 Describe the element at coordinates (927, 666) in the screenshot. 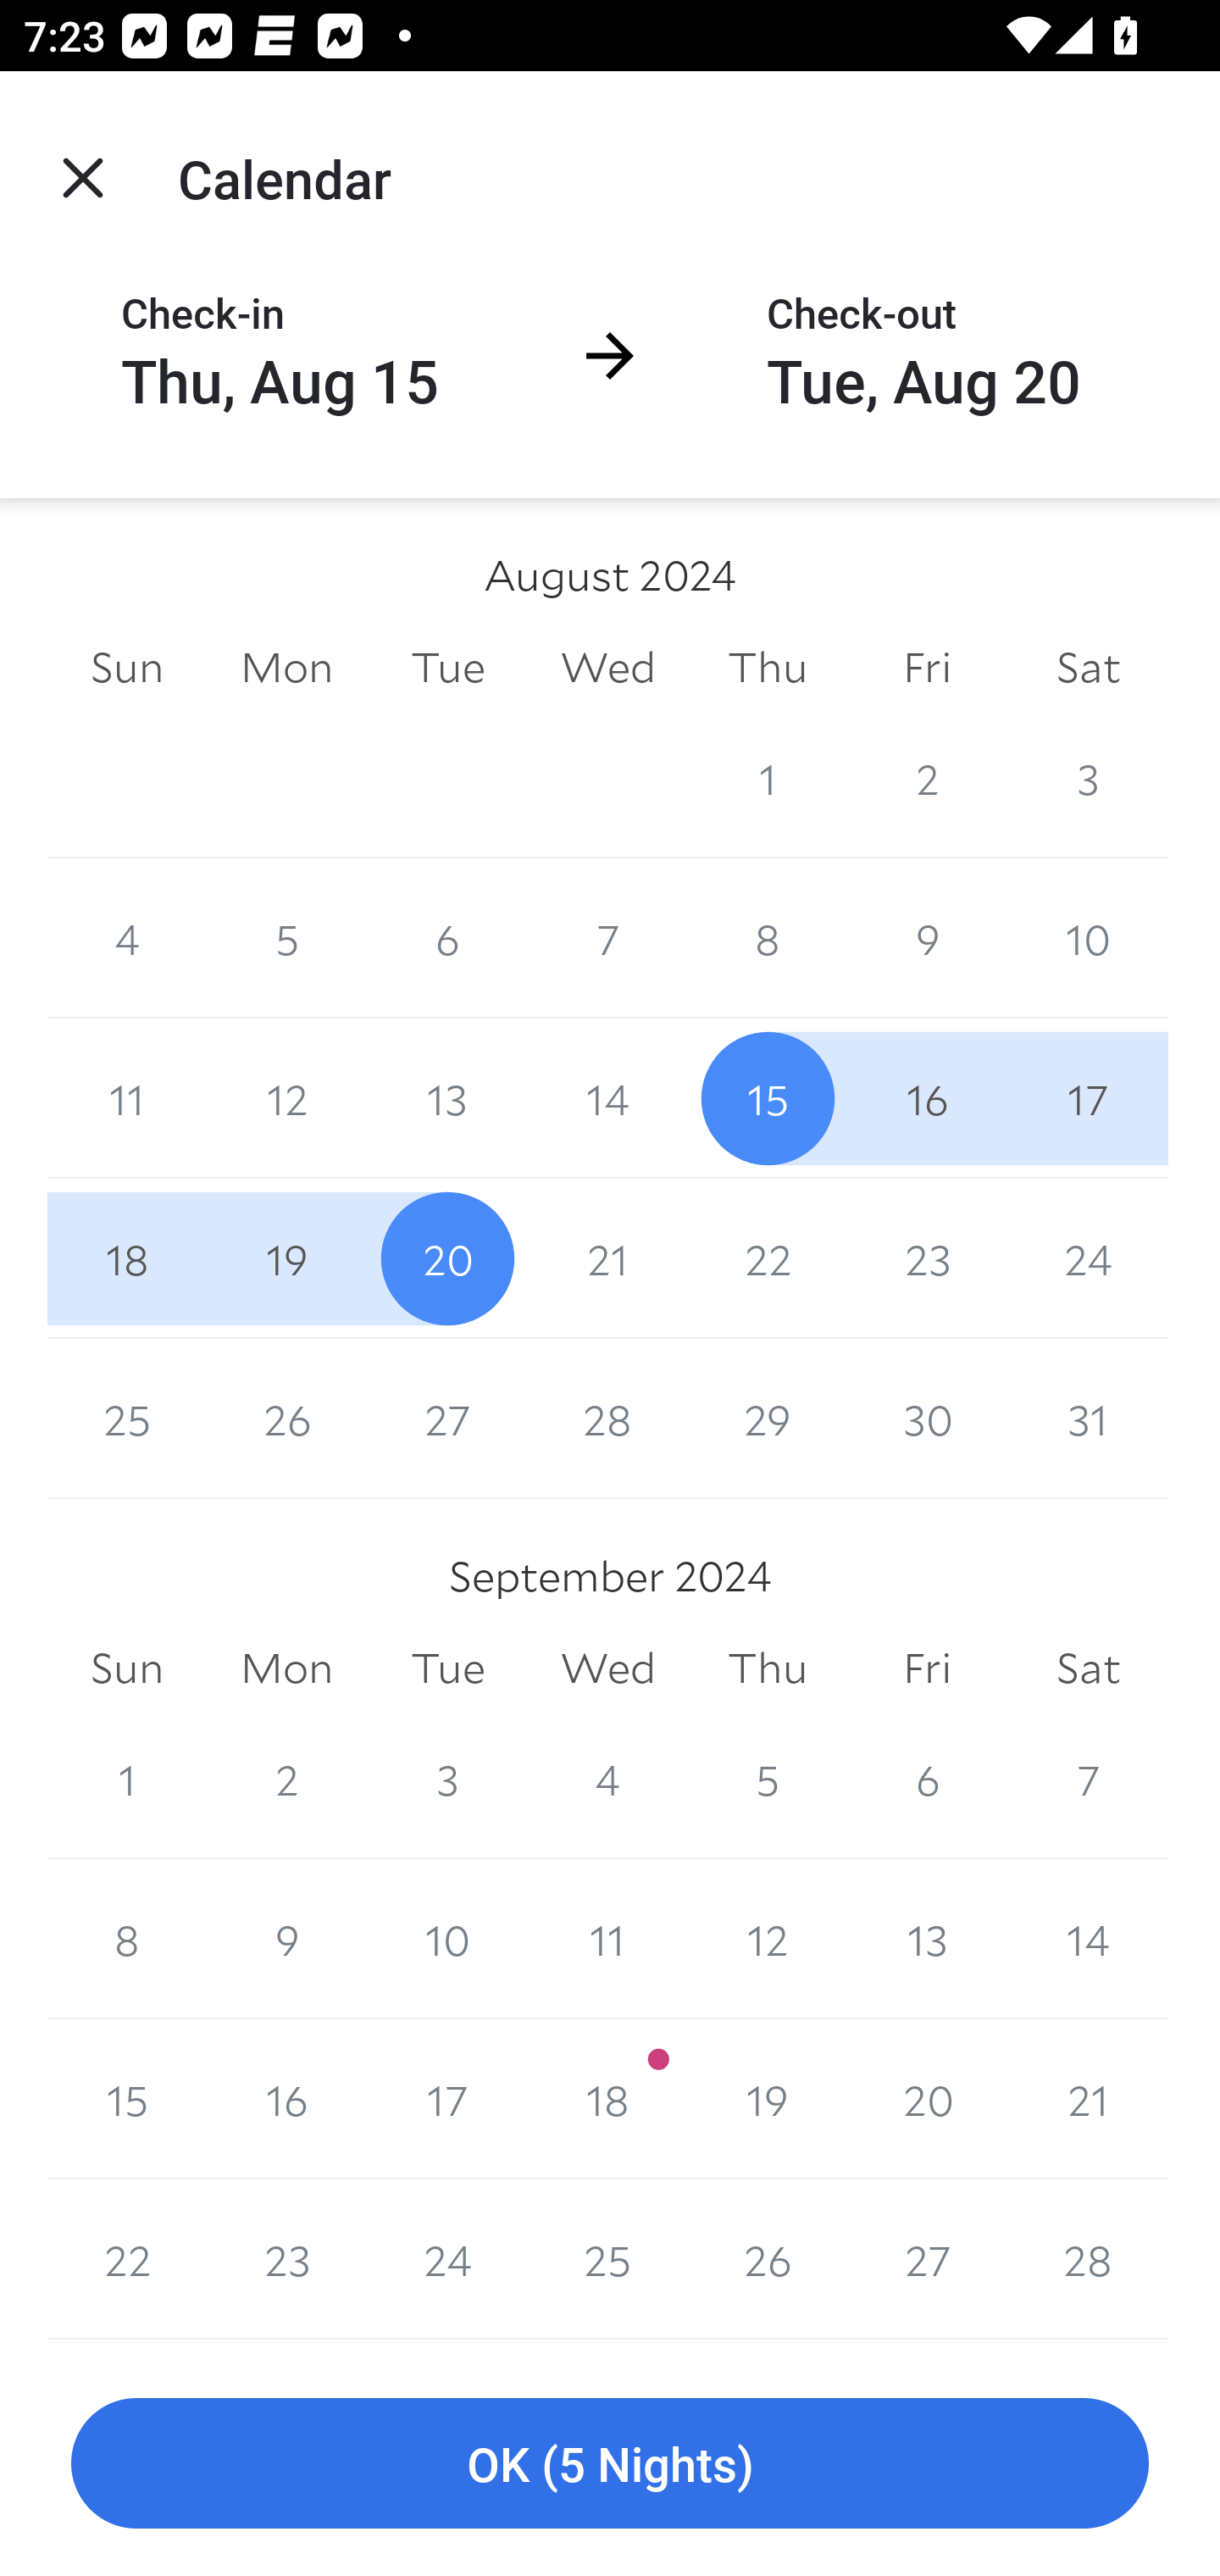

I see `Fri` at that location.